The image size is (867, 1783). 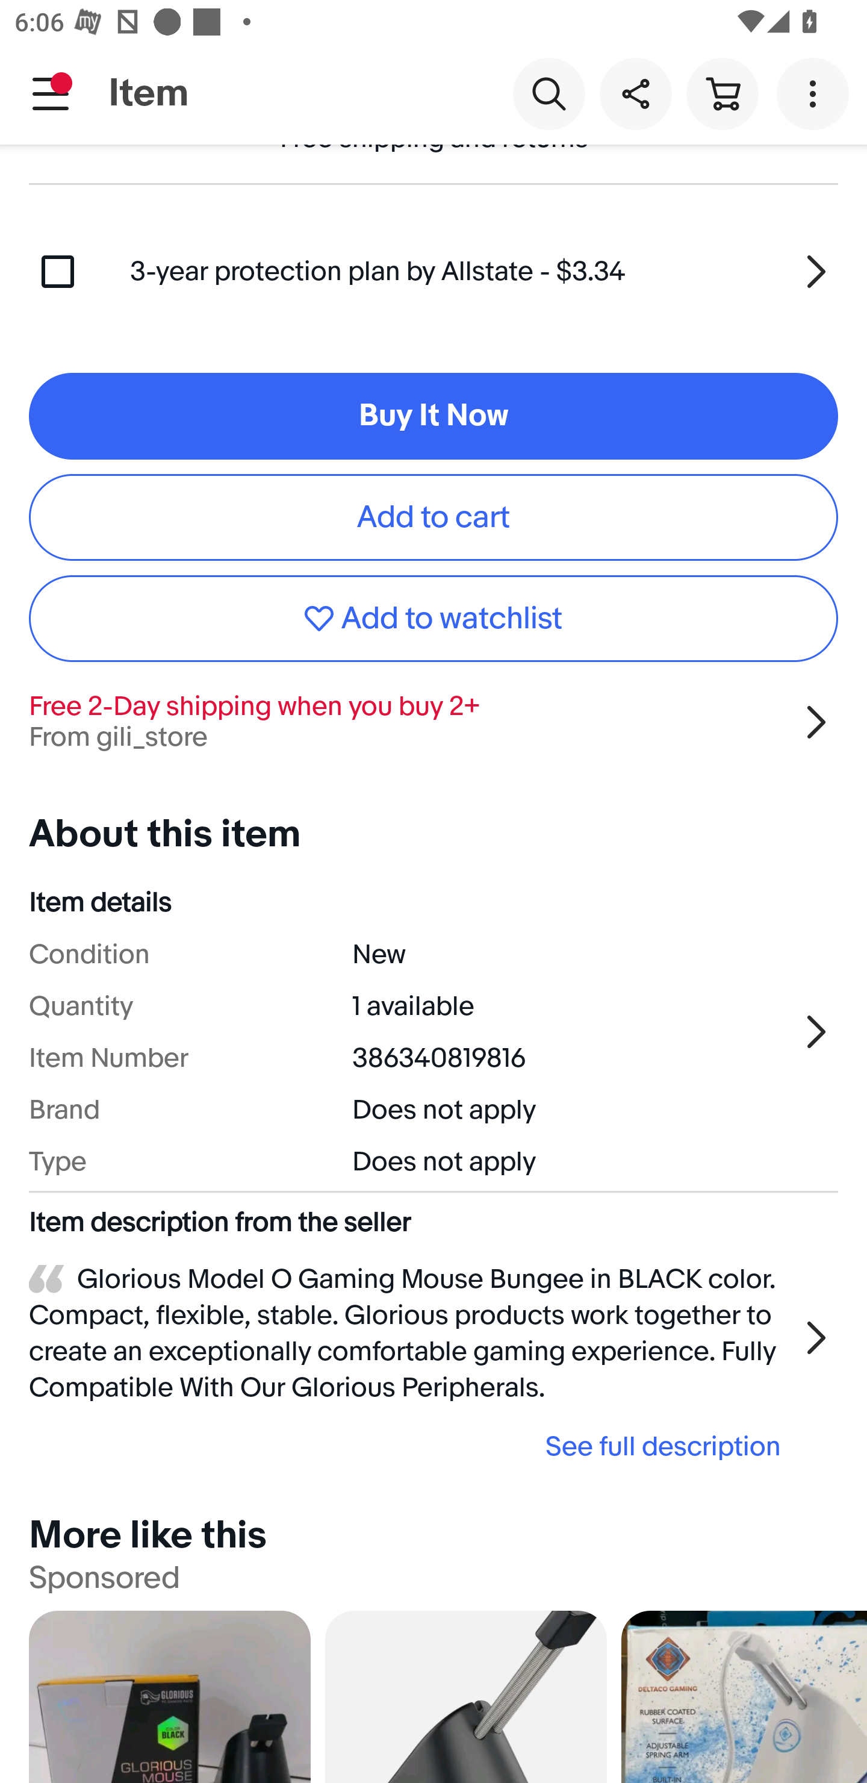 What do you see at coordinates (722, 93) in the screenshot?
I see `Cart button shopping cart` at bounding box center [722, 93].